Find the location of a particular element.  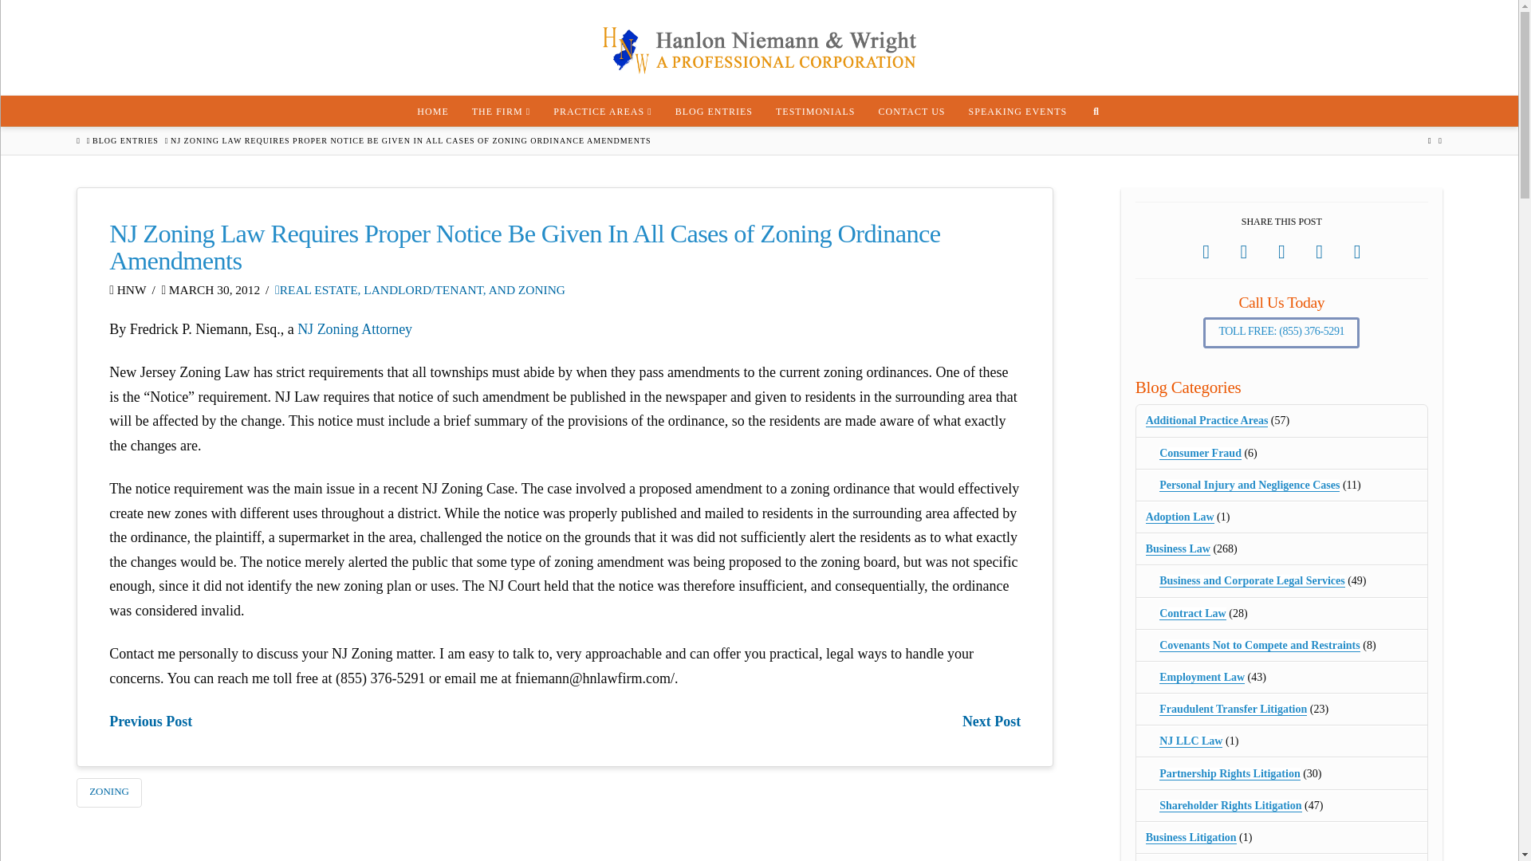

TESTIMONIALS is located at coordinates (815, 110).